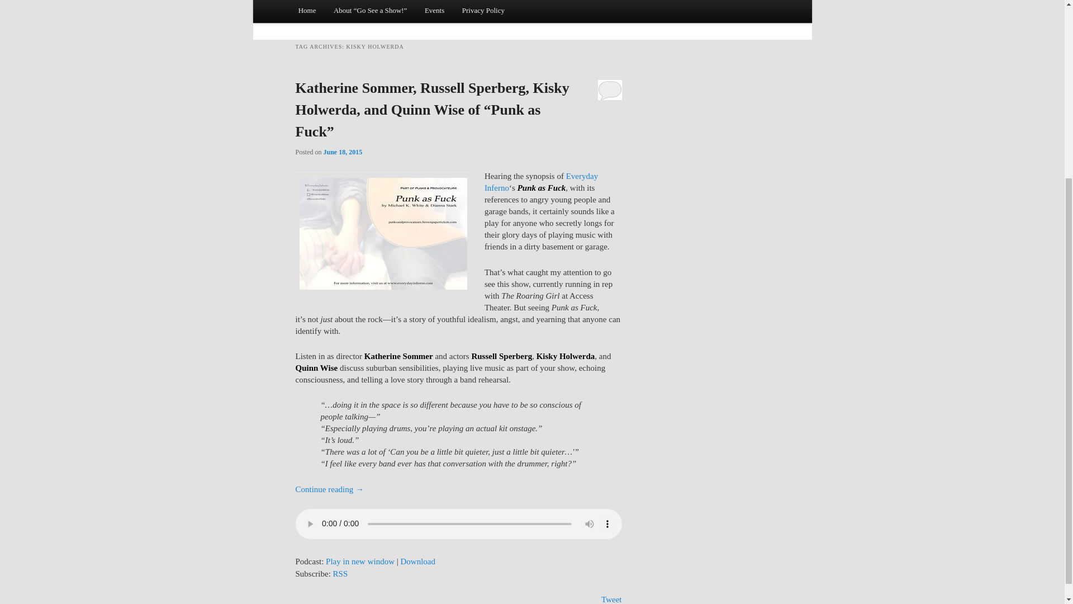  What do you see at coordinates (343, 152) in the screenshot?
I see `June 18, 2015` at bounding box center [343, 152].